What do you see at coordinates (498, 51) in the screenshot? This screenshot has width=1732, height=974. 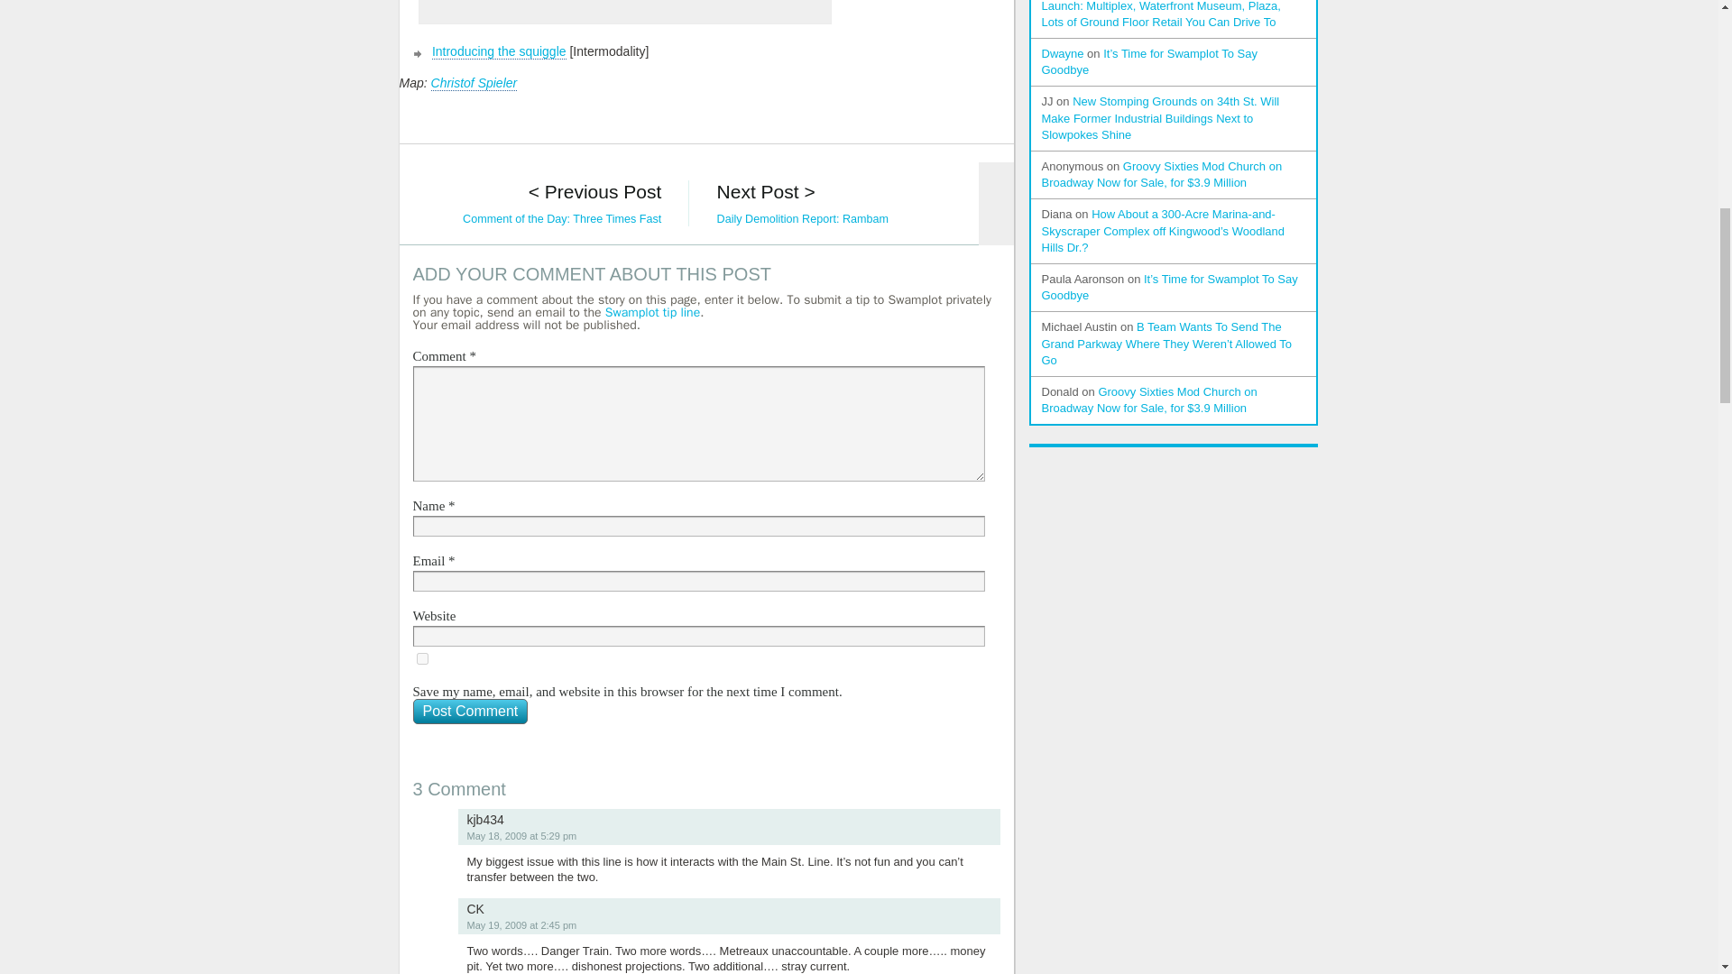 I see `Introducing the squiggle` at bounding box center [498, 51].